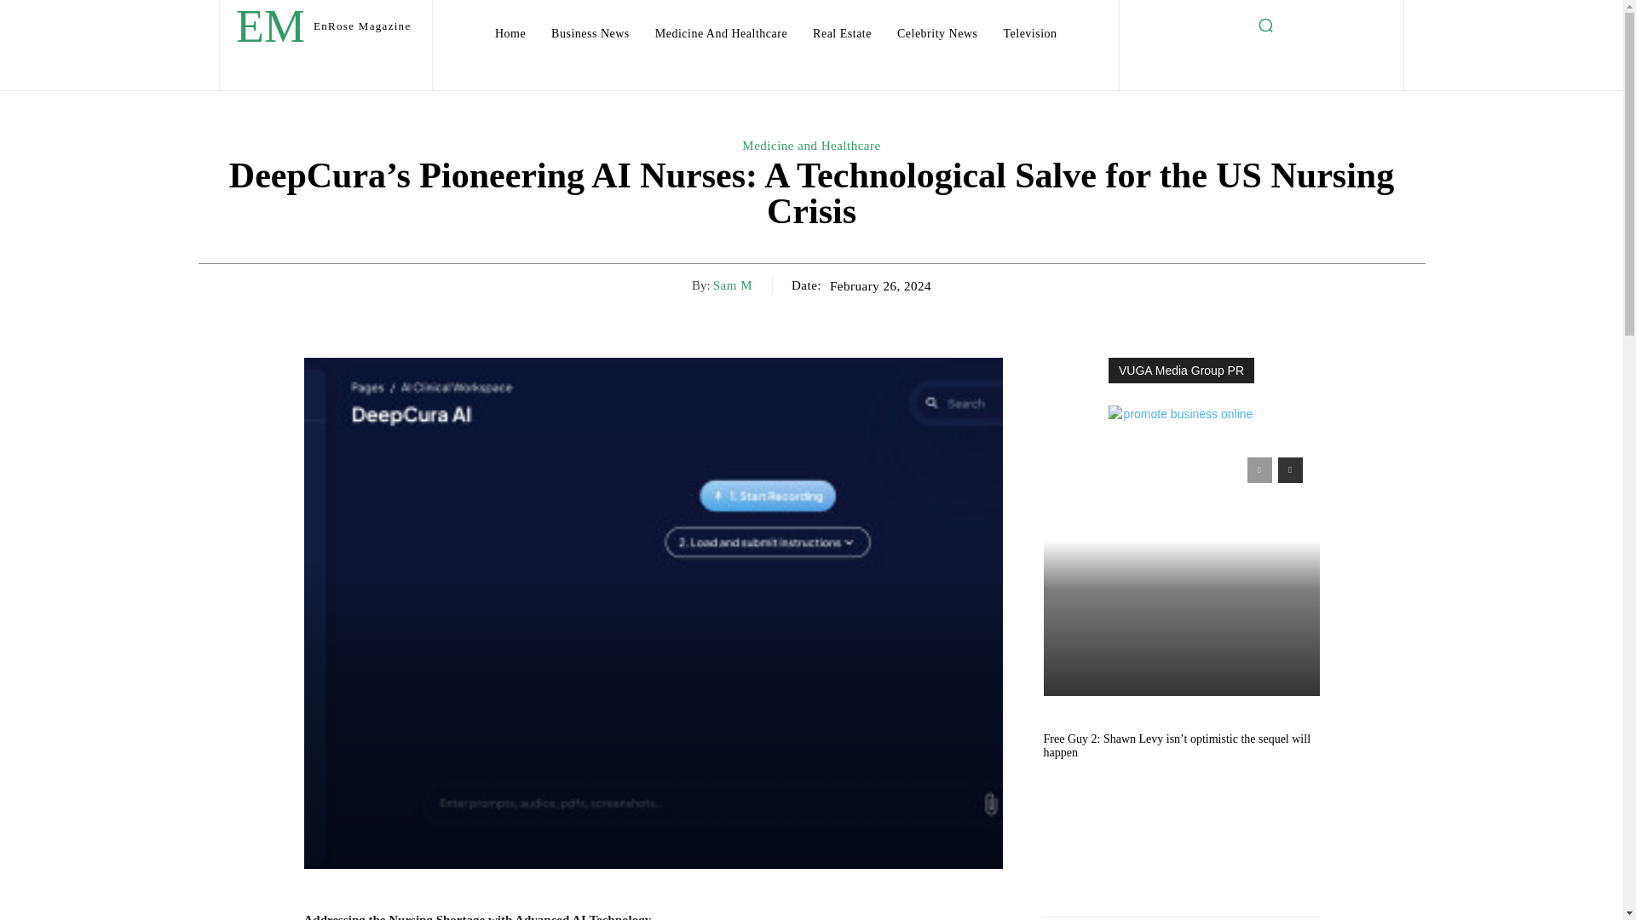 The width and height of the screenshot is (1636, 920). I want to click on Business News, so click(590, 34).